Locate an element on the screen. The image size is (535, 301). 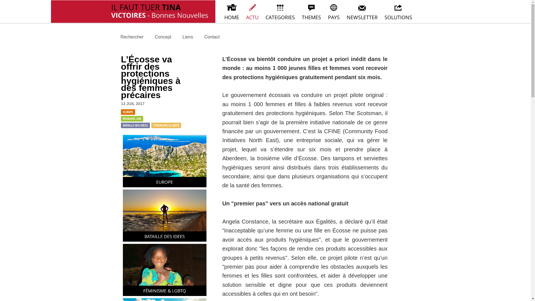
p
HOME is located at coordinates (232, 12).